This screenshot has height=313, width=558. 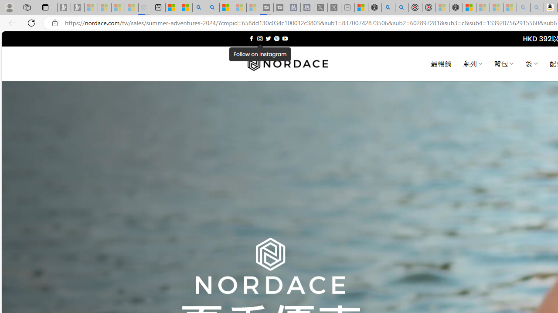 I want to click on Search, so click(x=213, y=8).